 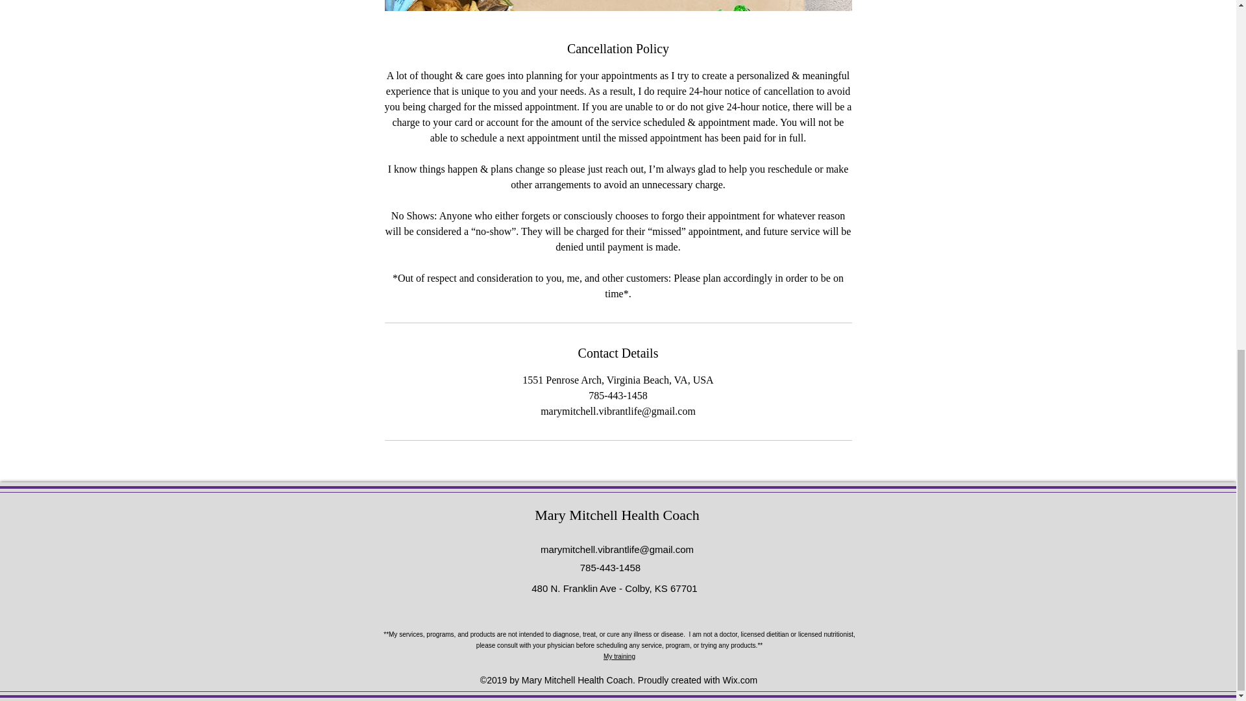 What do you see at coordinates (617, 514) in the screenshot?
I see `Mary Mitchell Health Coach` at bounding box center [617, 514].